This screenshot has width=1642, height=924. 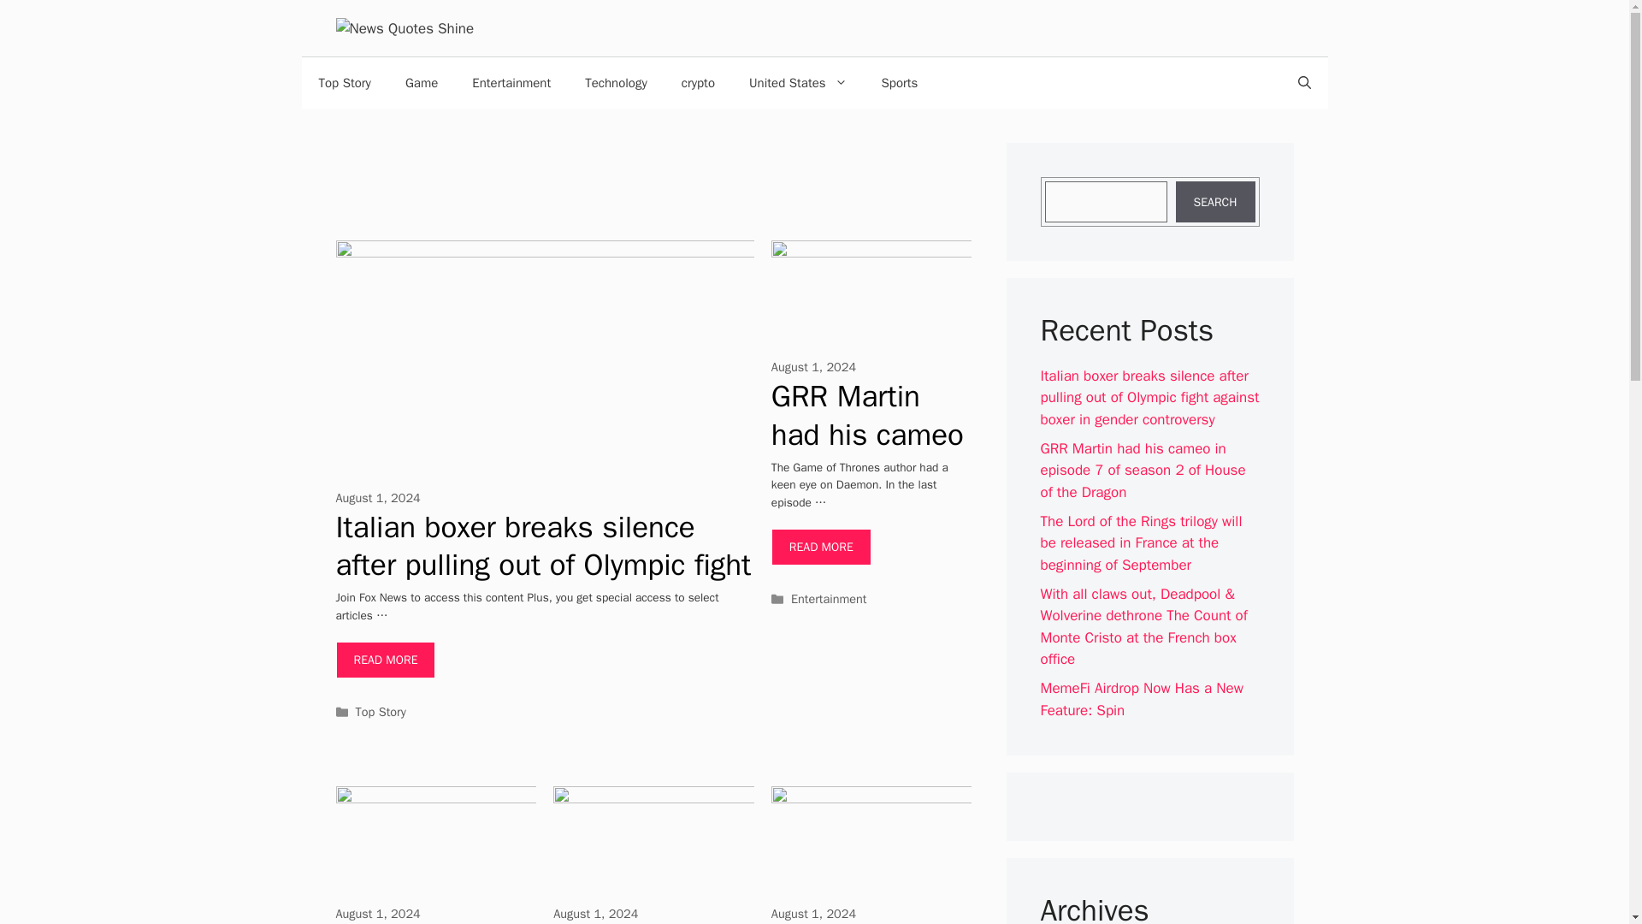 What do you see at coordinates (385, 659) in the screenshot?
I see `READ MORE` at bounding box center [385, 659].